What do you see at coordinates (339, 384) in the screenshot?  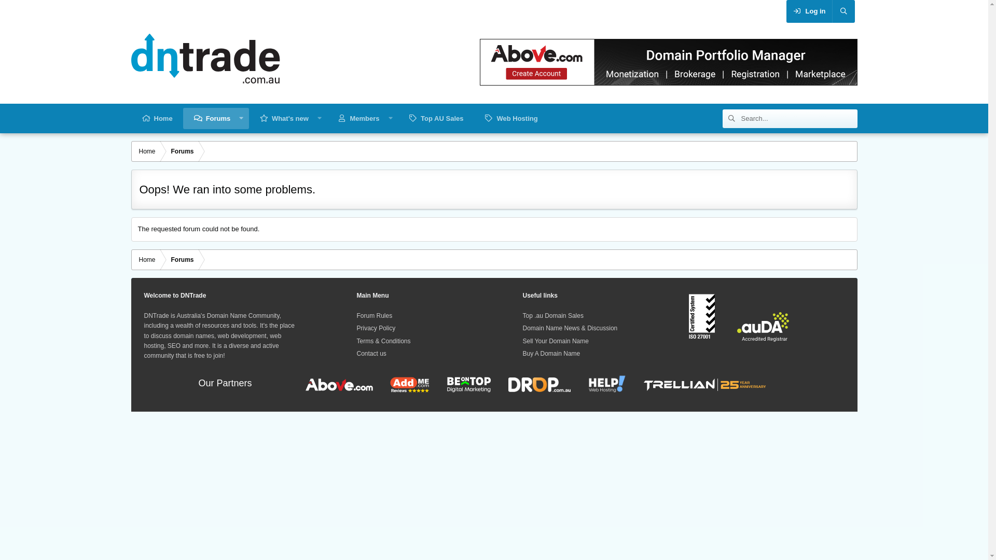 I see `Above.com - Domain Portfolio Manager` at bounding box center [339, 384].